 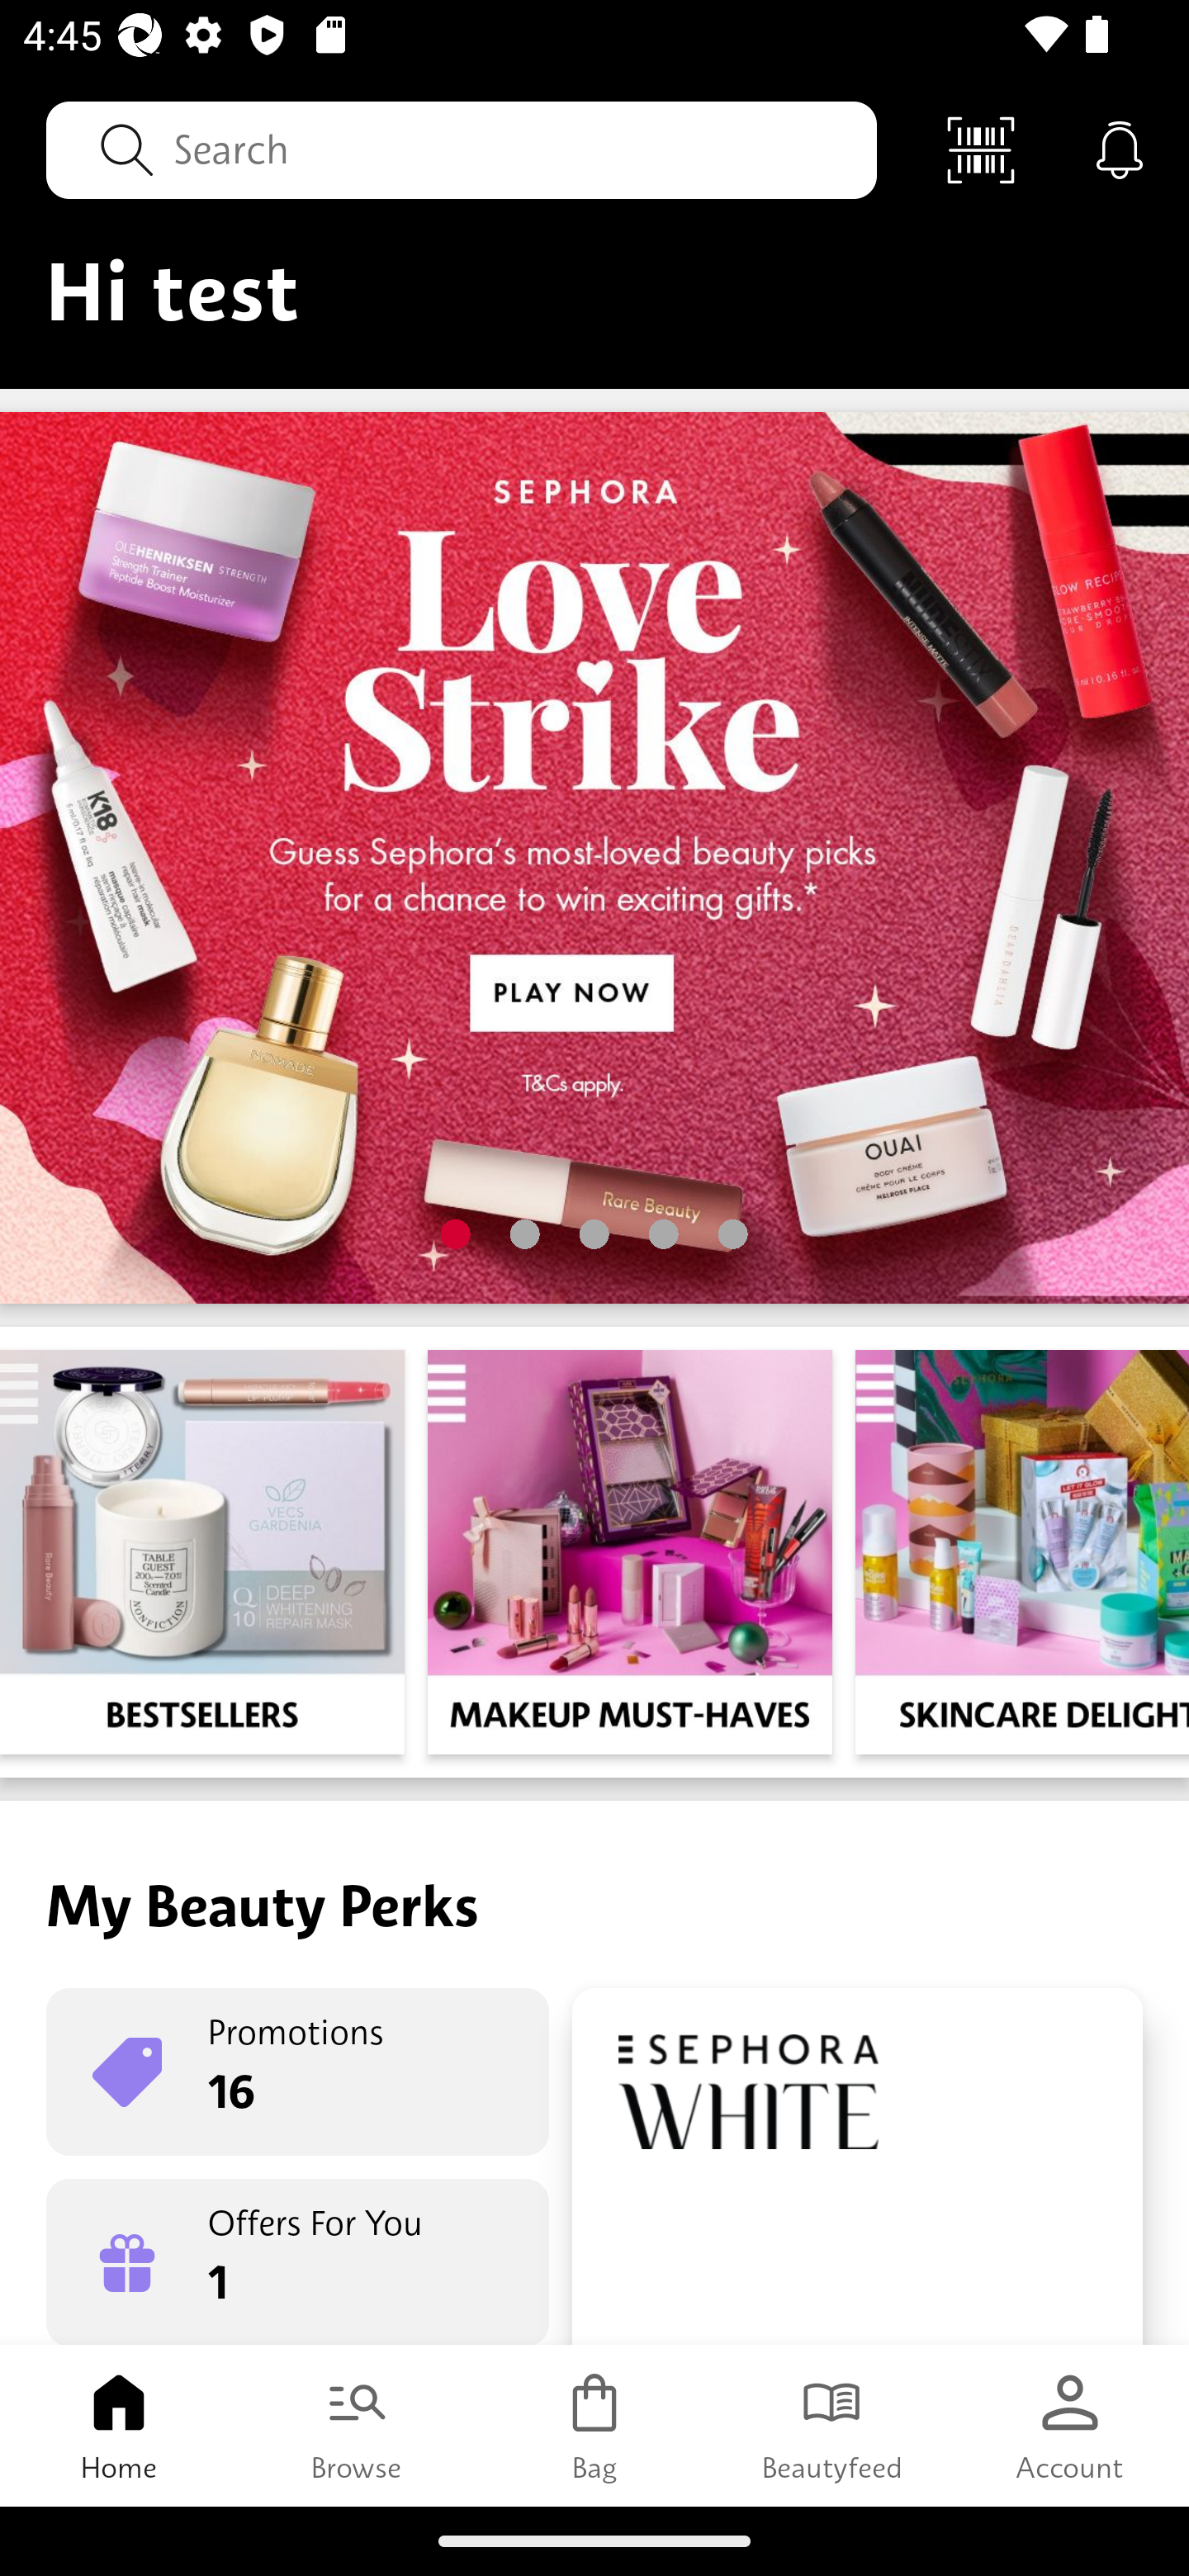 What do you see at coordinates (832, 2425) in the screenshot?
I see `Beautyfeed` at bounding box center [832, 2425].